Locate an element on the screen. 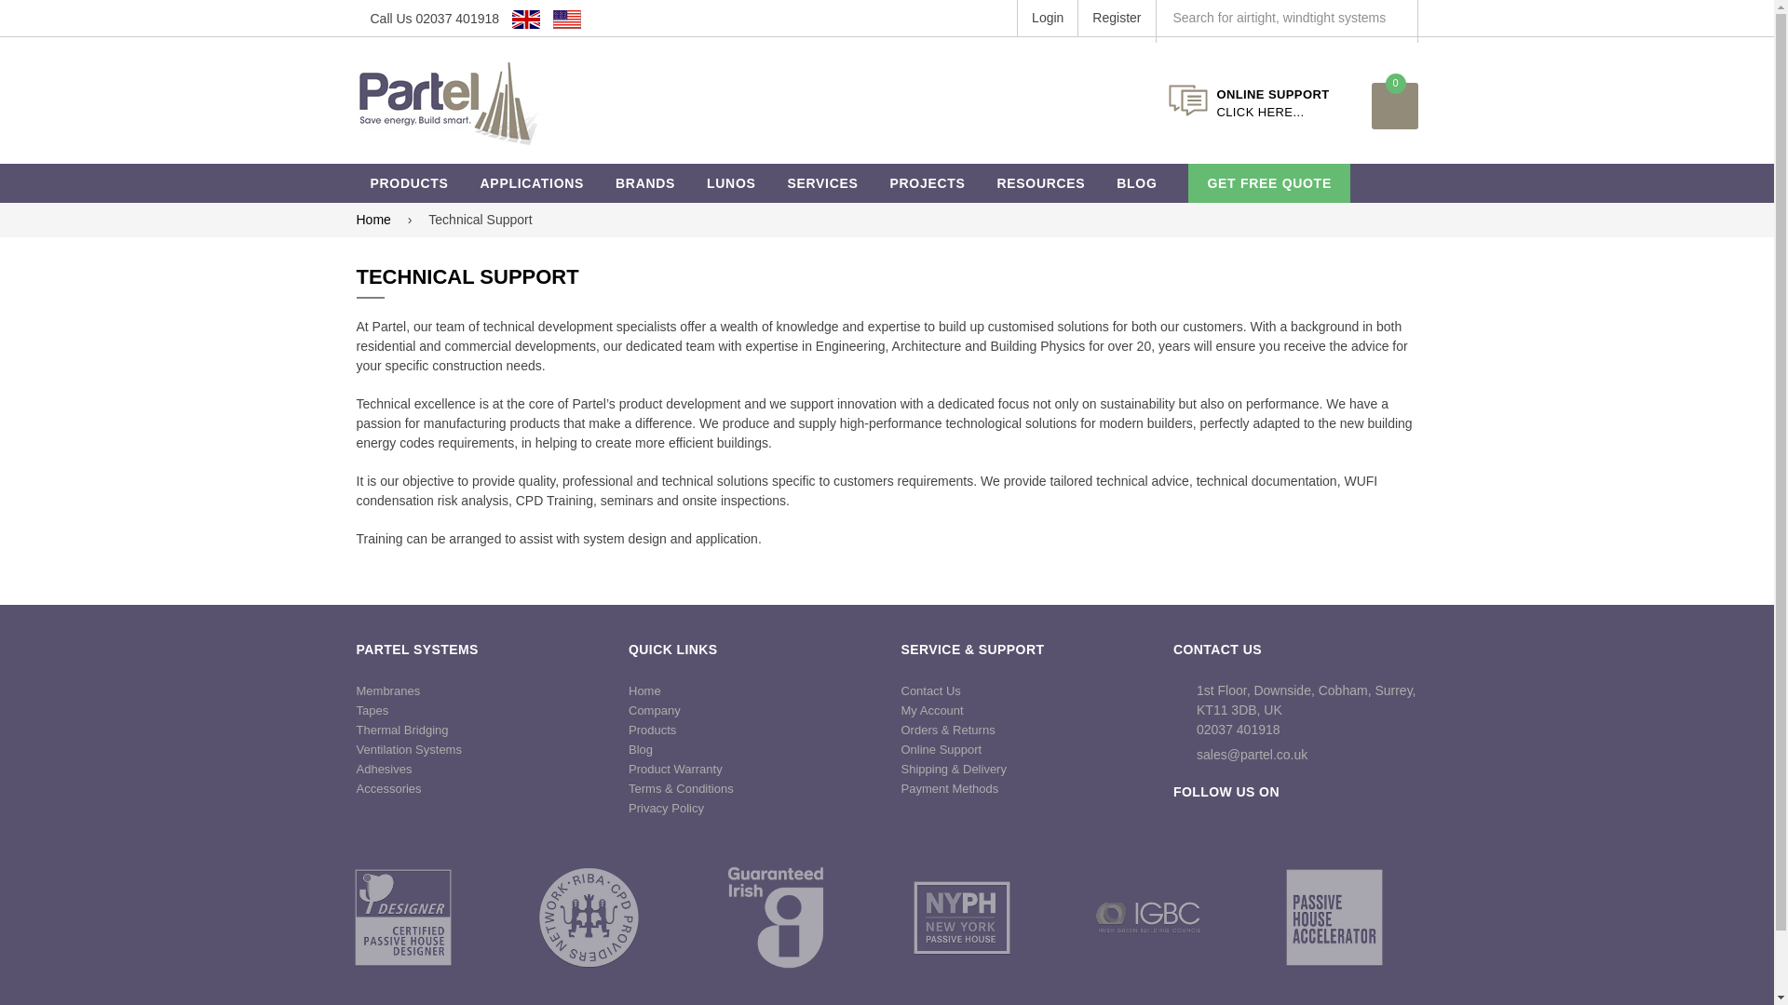 The width and height of the screenshot is (1788, 1005). Cart is located at coordinates (1394, 106).